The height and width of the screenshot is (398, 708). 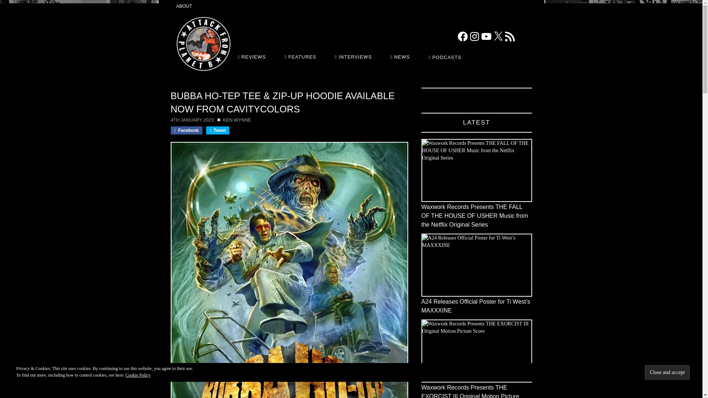 I want to click on Close and accept, so click(x=667, y=372).